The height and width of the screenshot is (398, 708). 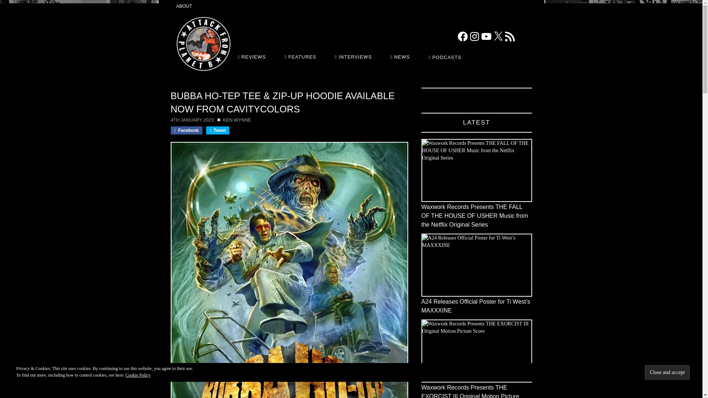 I want to click on Close and accept, so click(x=667, y=372).